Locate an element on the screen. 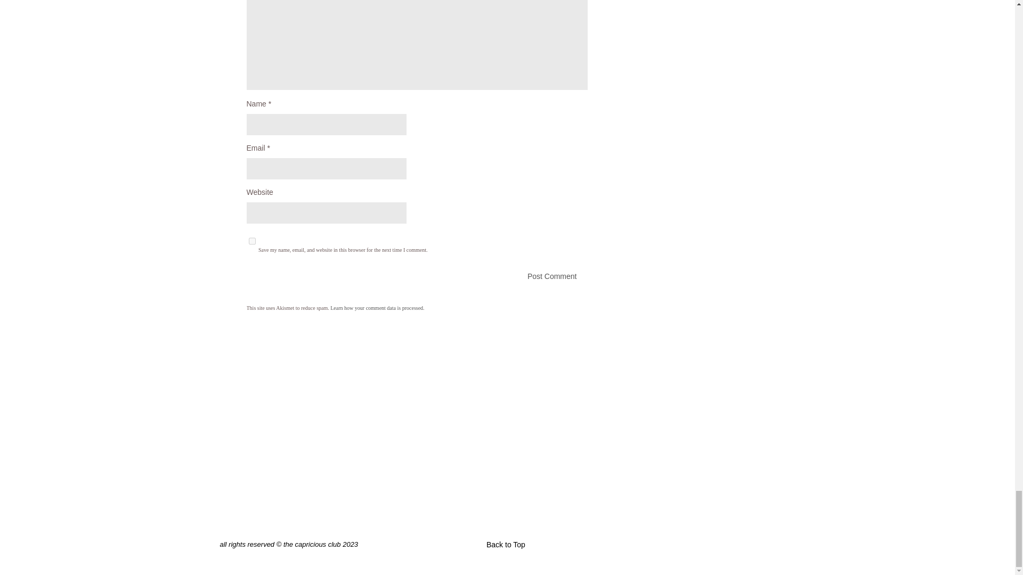  Post Comment is located at coordinates (417, 276).